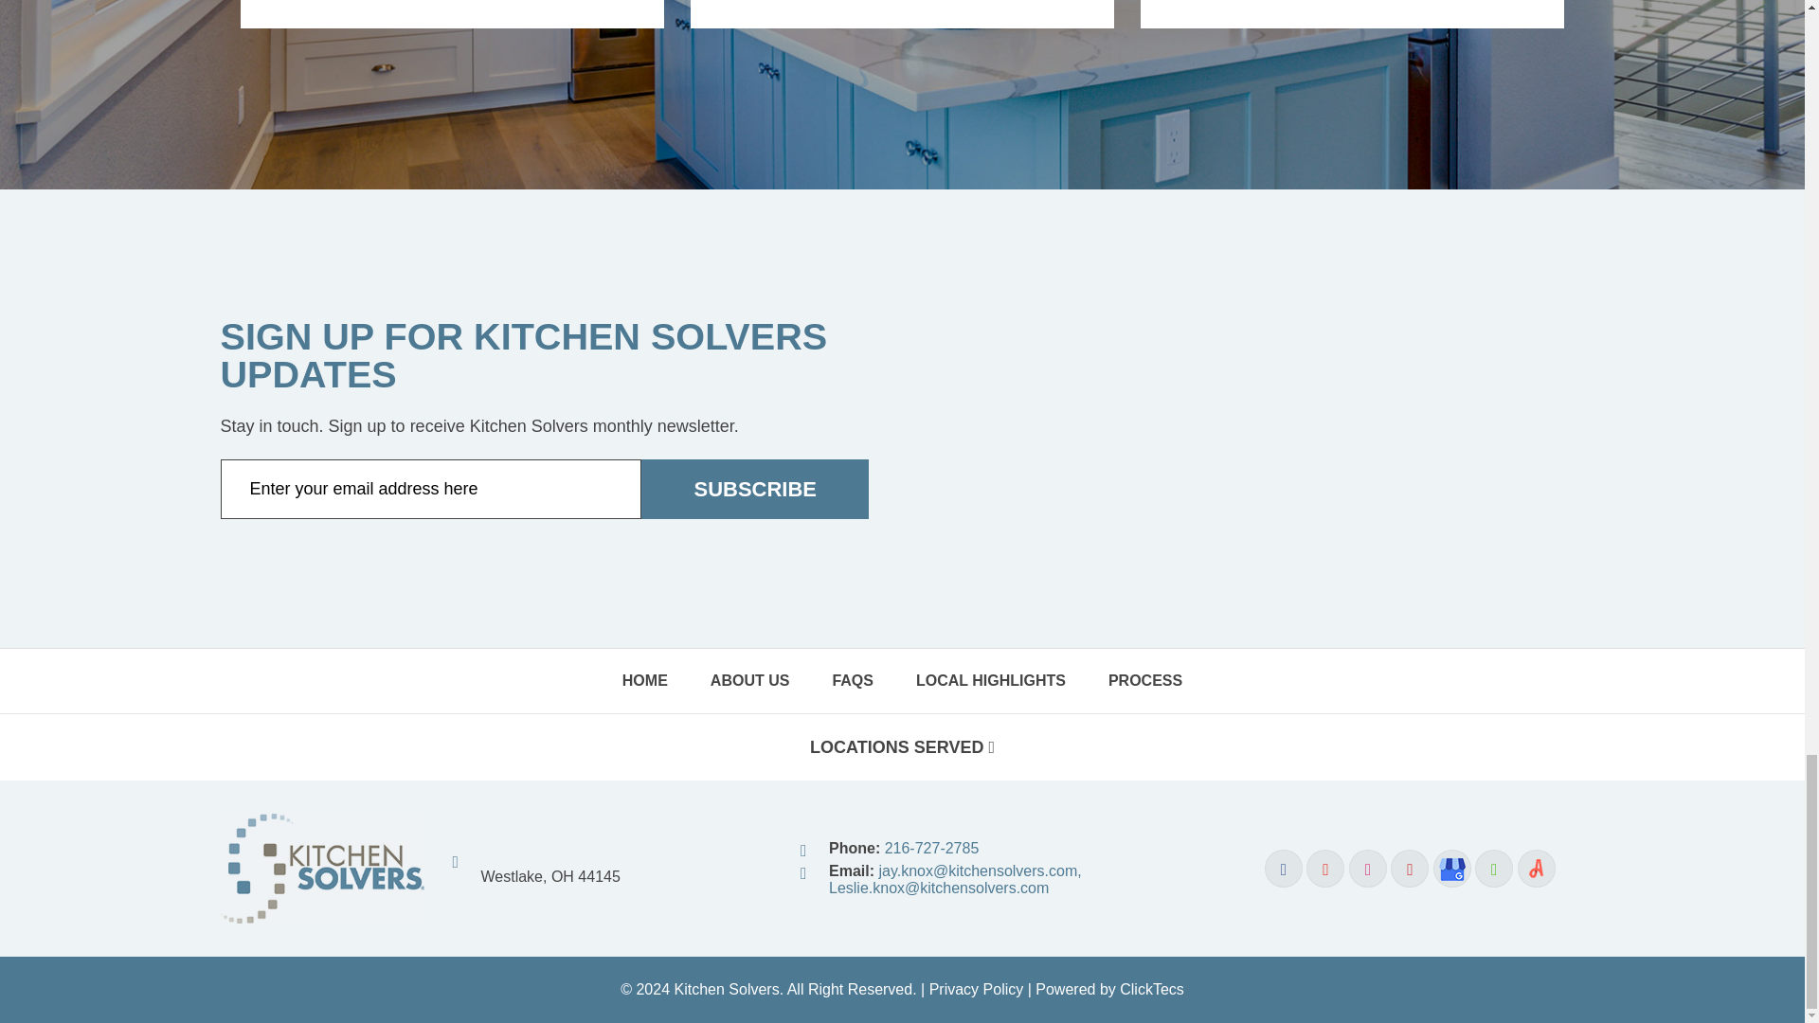 The image size is (1819, 1023). Describe the element at coordinates (451, 14) in the screenshot. I see `Our Projects` at that location.